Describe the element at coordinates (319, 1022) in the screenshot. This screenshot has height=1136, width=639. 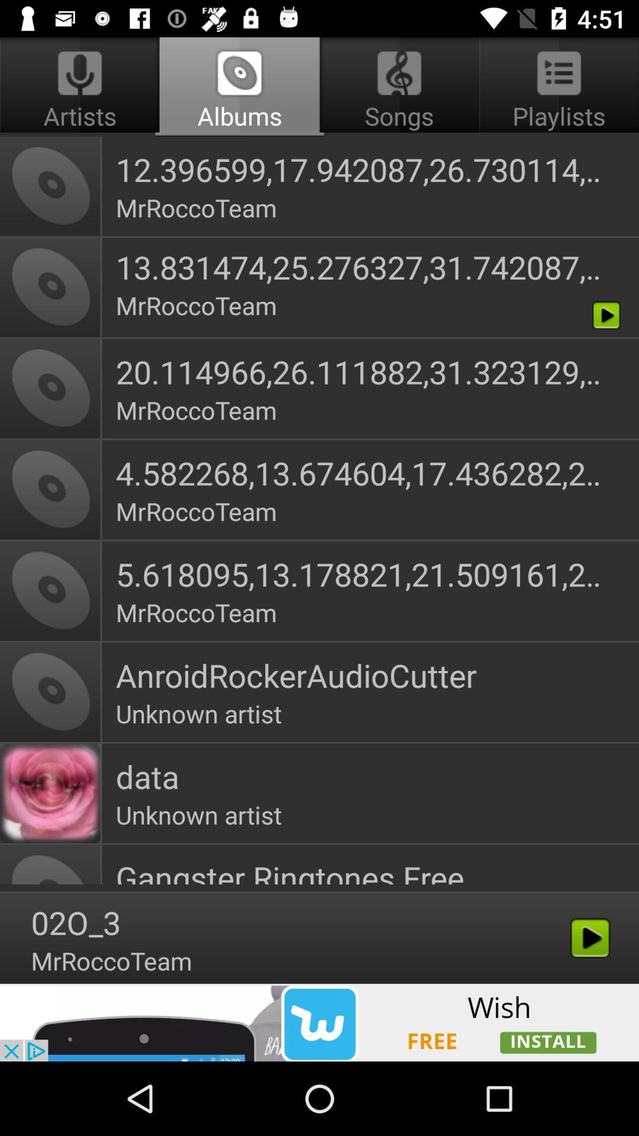
I see `click on the advertisement` at that location.